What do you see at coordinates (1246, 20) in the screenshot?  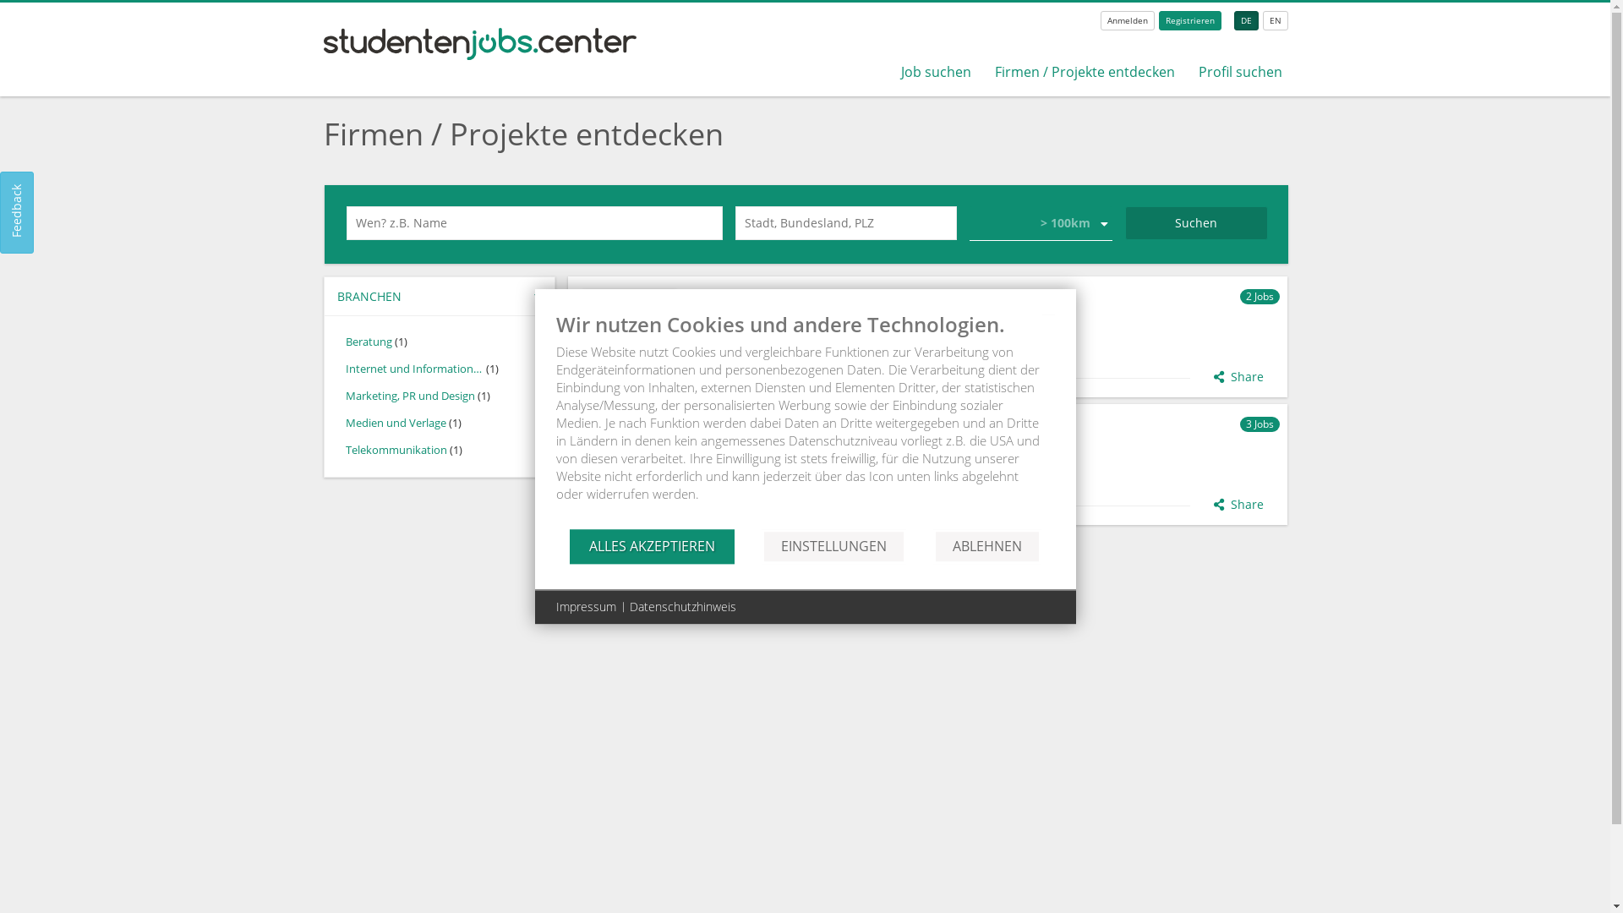 I see `DE` at bounding box center [1246, 20].